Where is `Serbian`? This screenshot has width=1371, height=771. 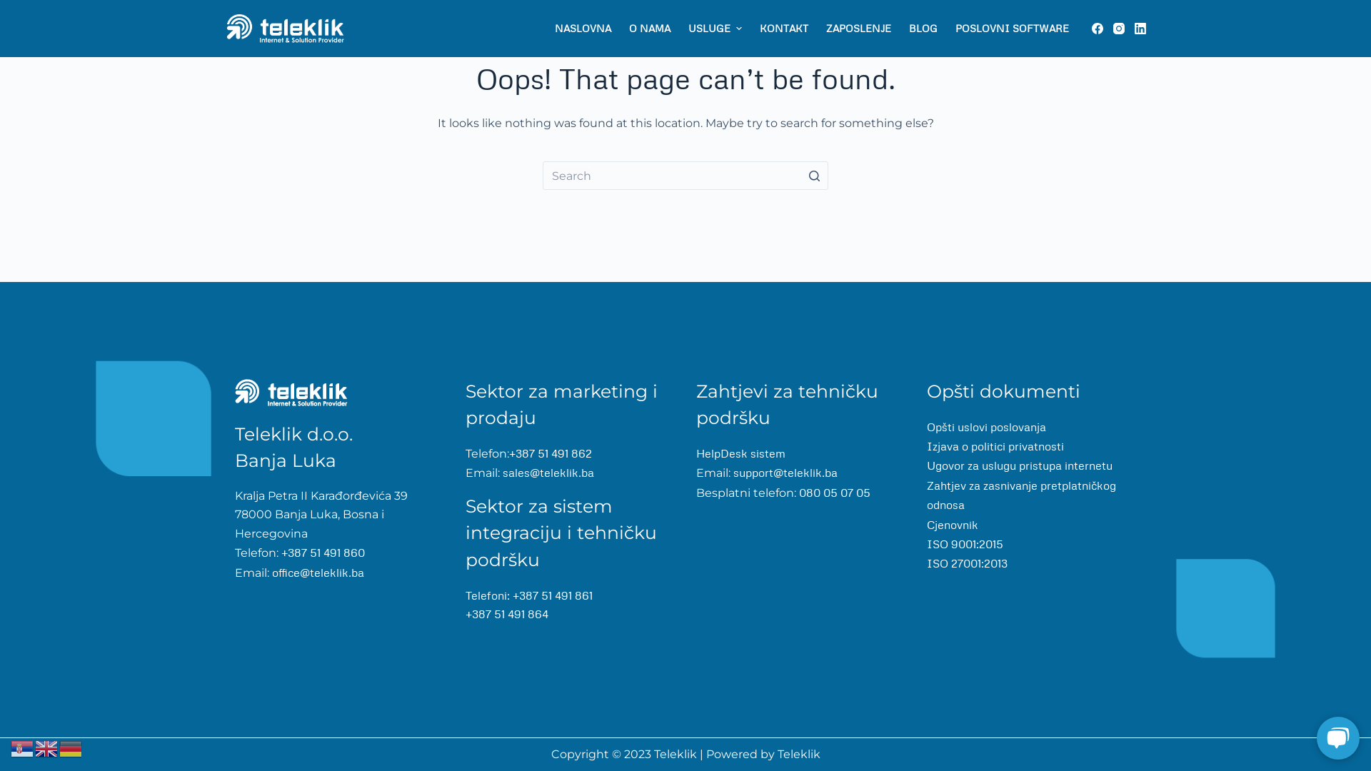
Serbian is located at coordinates (23, 747).